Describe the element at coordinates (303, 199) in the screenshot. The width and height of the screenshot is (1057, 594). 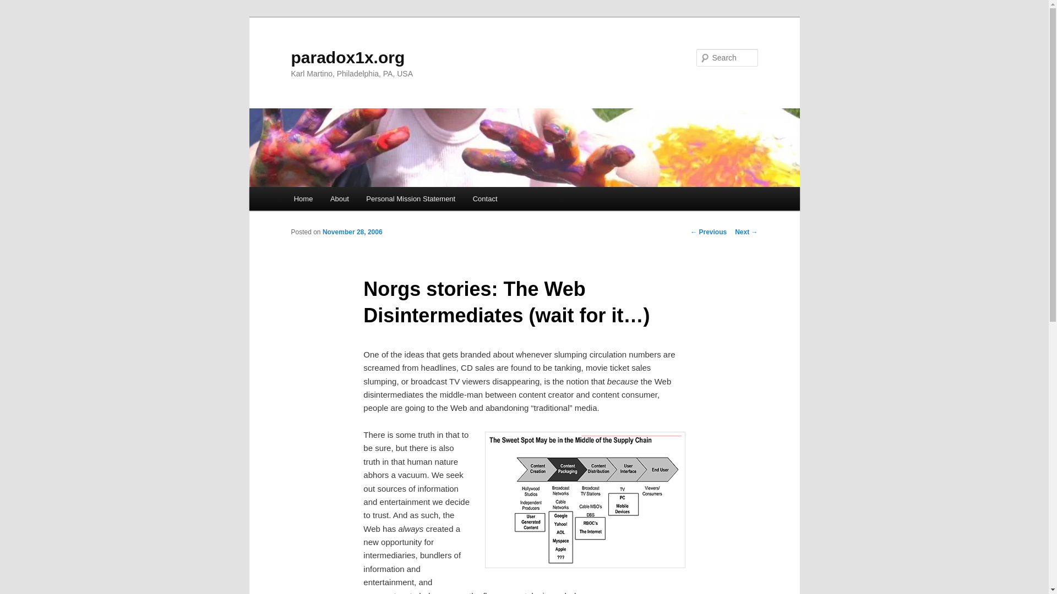
I see `Home` at that location.